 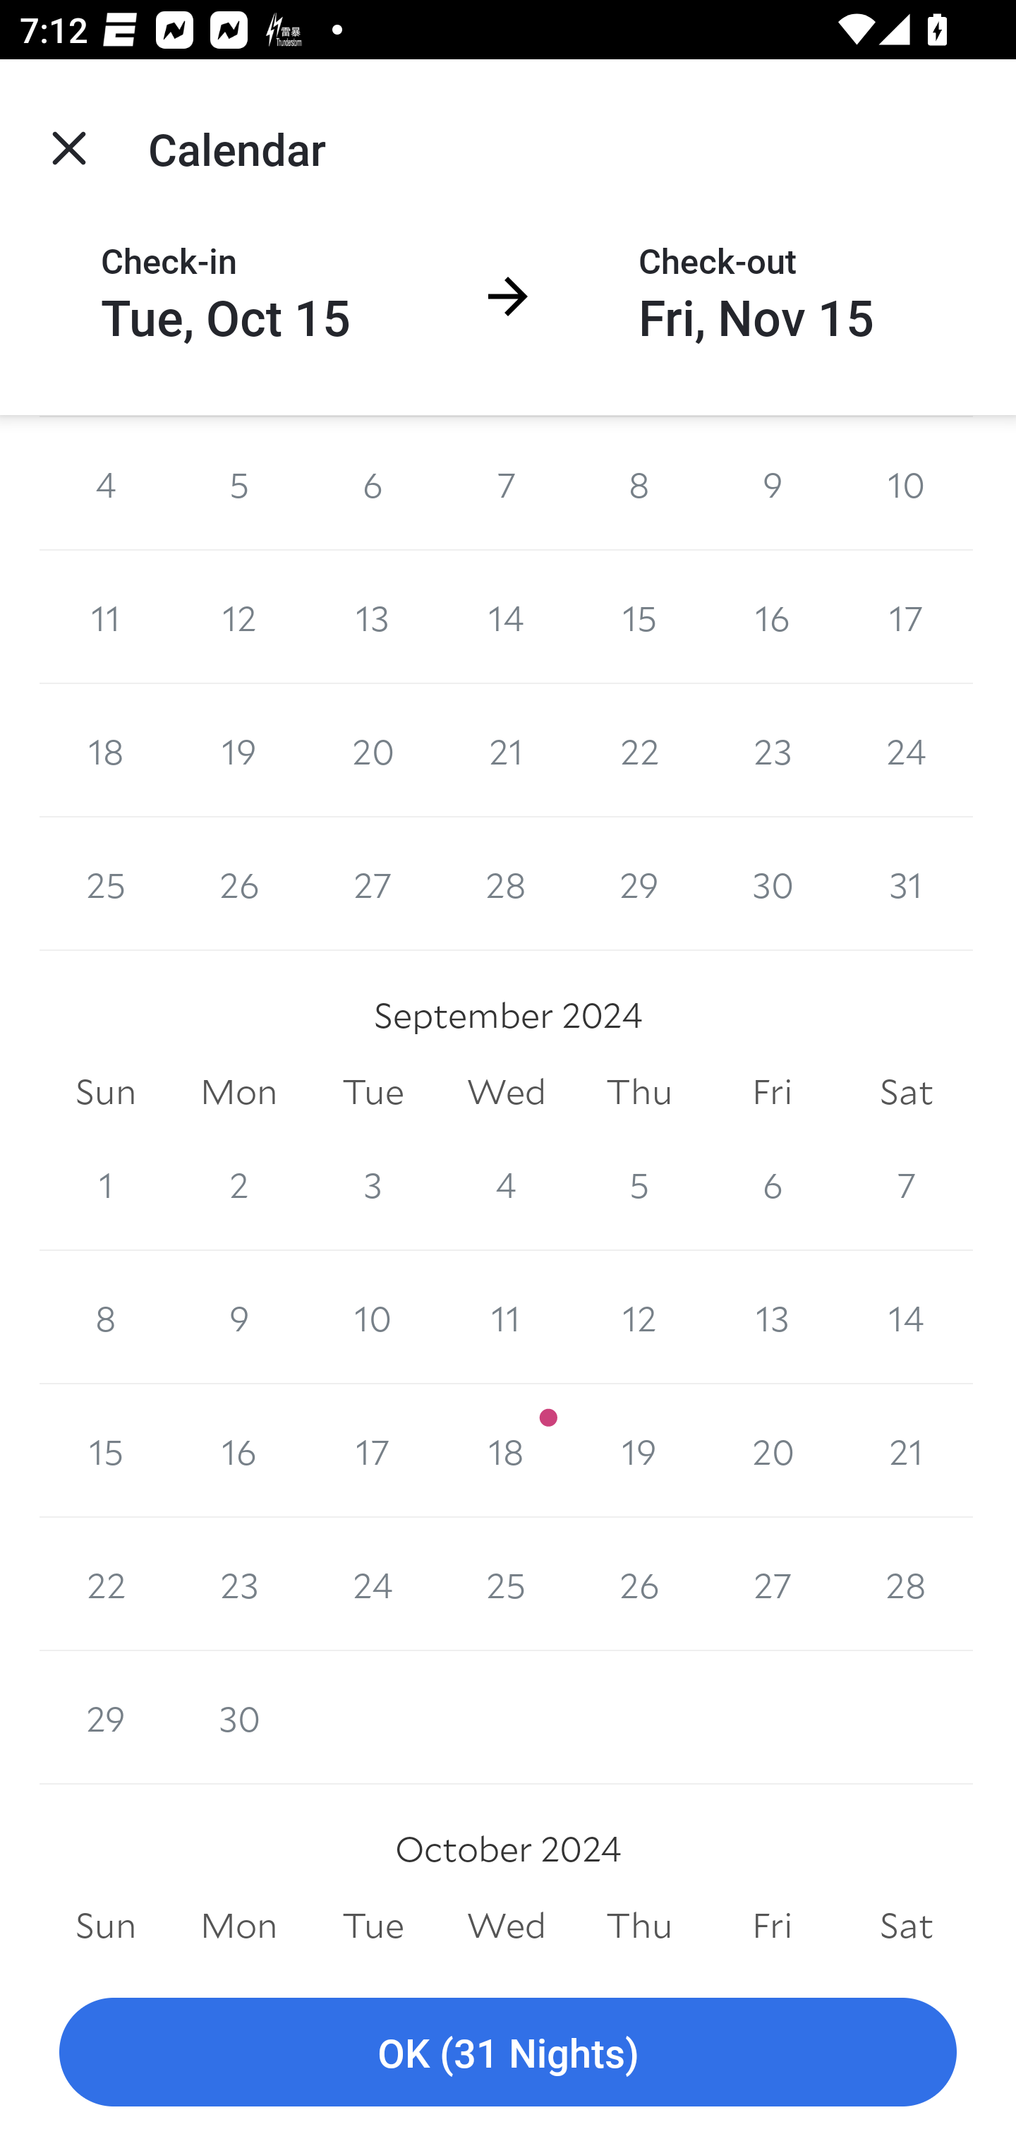 What do you see at coordinates (106, 1317) in the screenshot?
I see `8 8 September 2024` at bounding box center [106, 1317].